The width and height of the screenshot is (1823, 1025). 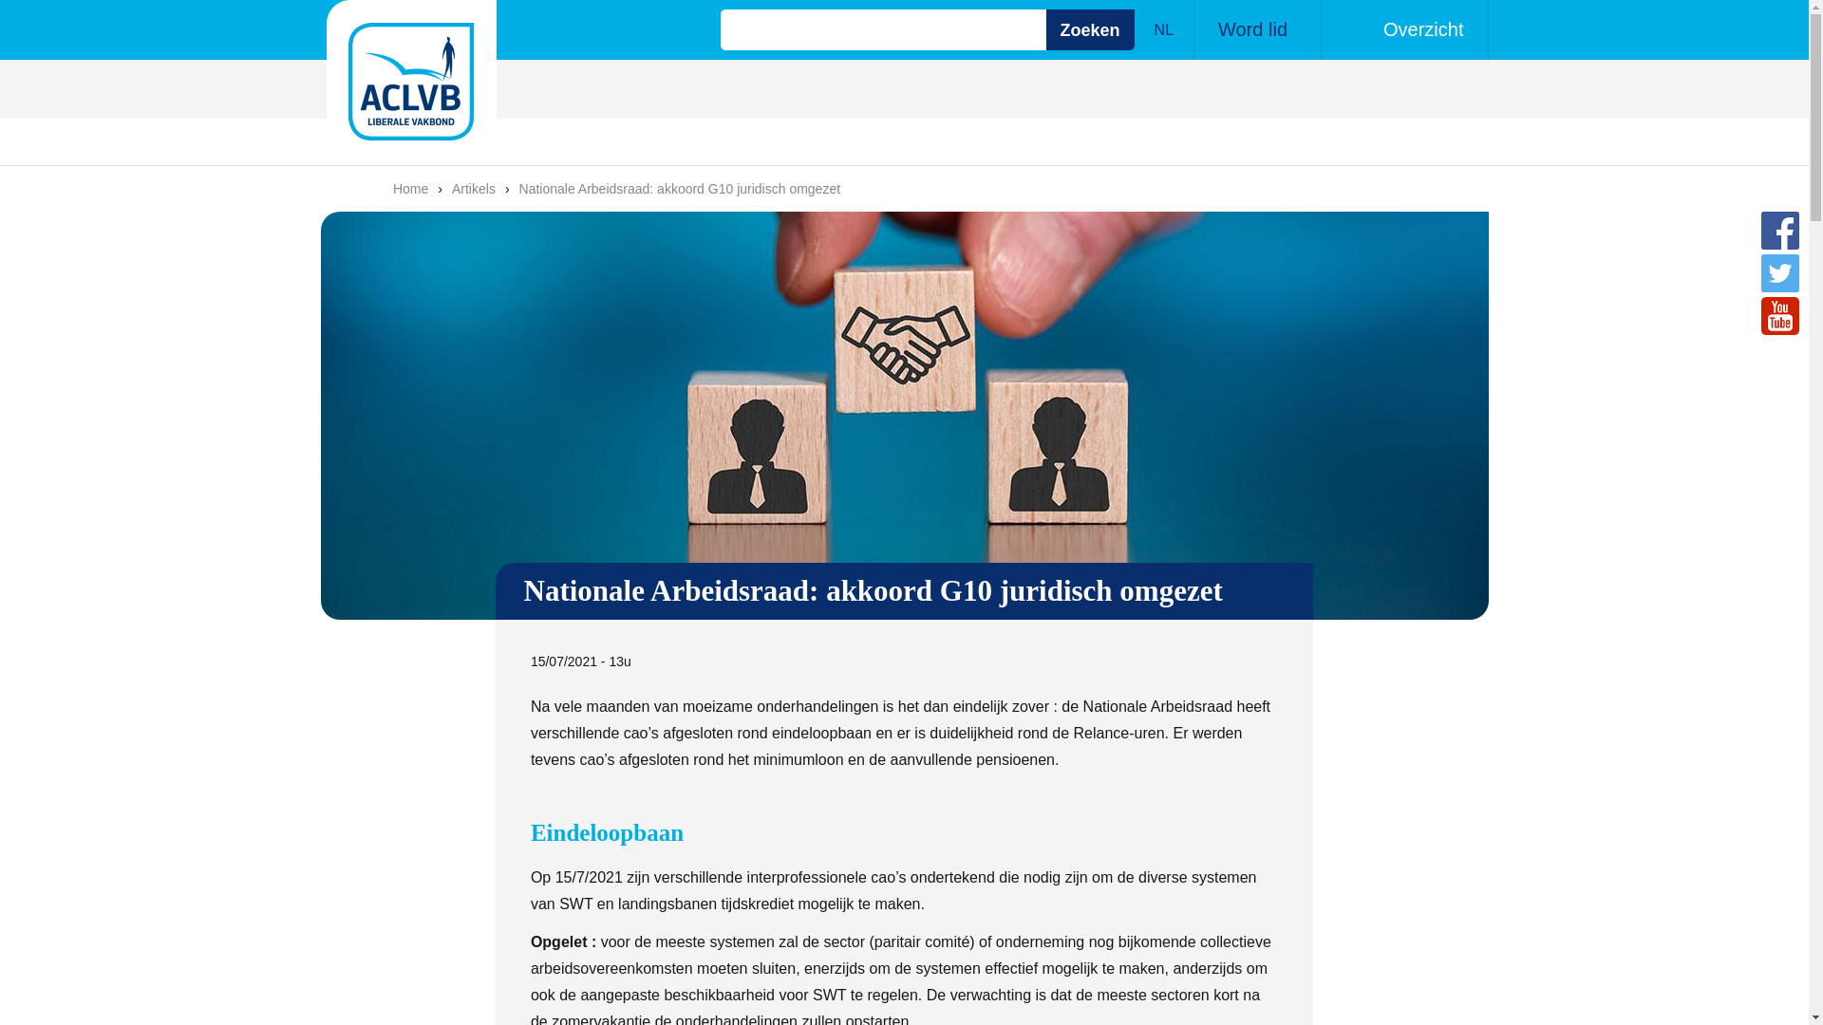 What do you see at coordinates (1404, 30) in the screenshot?
I see `Overzicht` at bounding box center [1404, 30].